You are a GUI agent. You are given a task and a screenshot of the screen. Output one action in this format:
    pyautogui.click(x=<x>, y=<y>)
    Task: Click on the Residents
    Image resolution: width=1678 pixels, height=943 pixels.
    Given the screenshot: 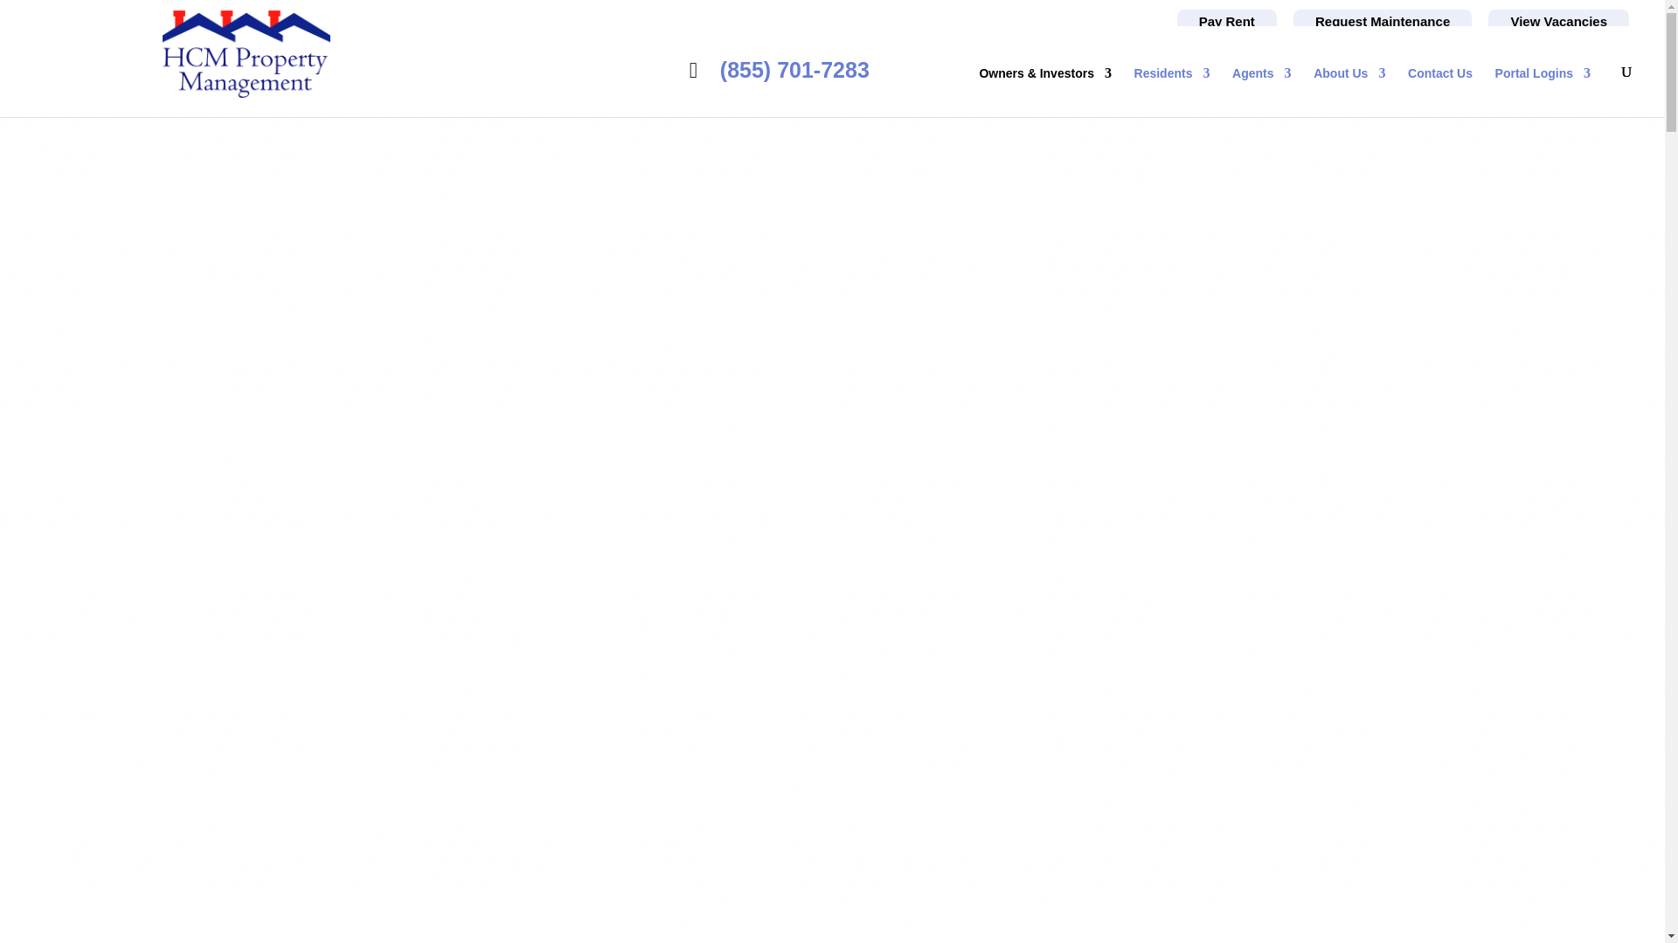 What is the action you would take?
    pyautogui.click(x=1171, y=91)
    